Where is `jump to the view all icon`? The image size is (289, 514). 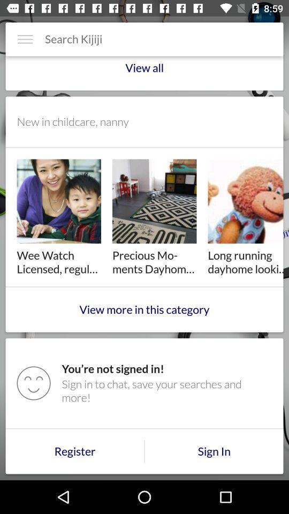 jump to the view all icon is located at coordinates (144, 73).